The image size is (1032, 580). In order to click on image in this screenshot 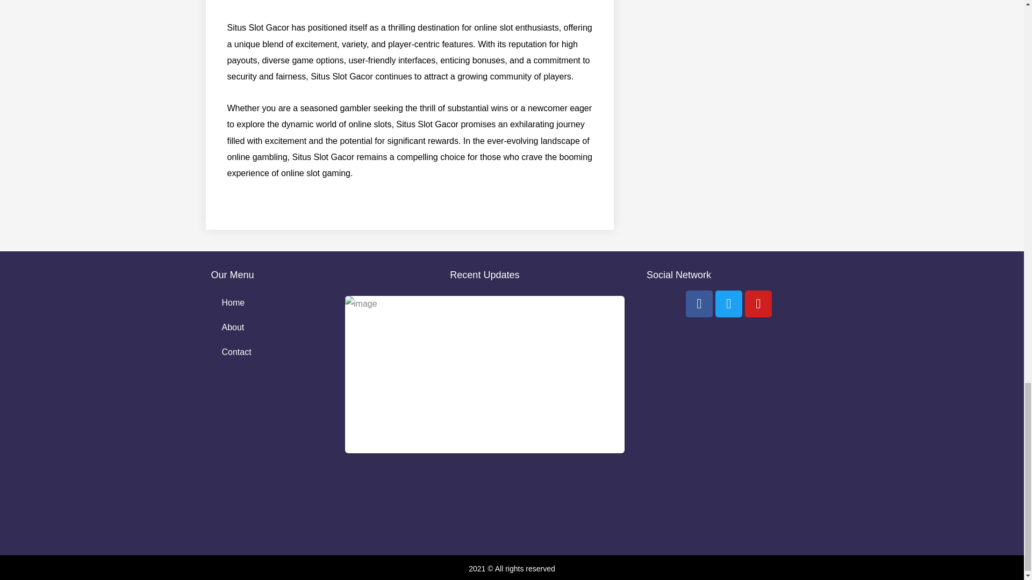, I will do `click(484, 374)`.